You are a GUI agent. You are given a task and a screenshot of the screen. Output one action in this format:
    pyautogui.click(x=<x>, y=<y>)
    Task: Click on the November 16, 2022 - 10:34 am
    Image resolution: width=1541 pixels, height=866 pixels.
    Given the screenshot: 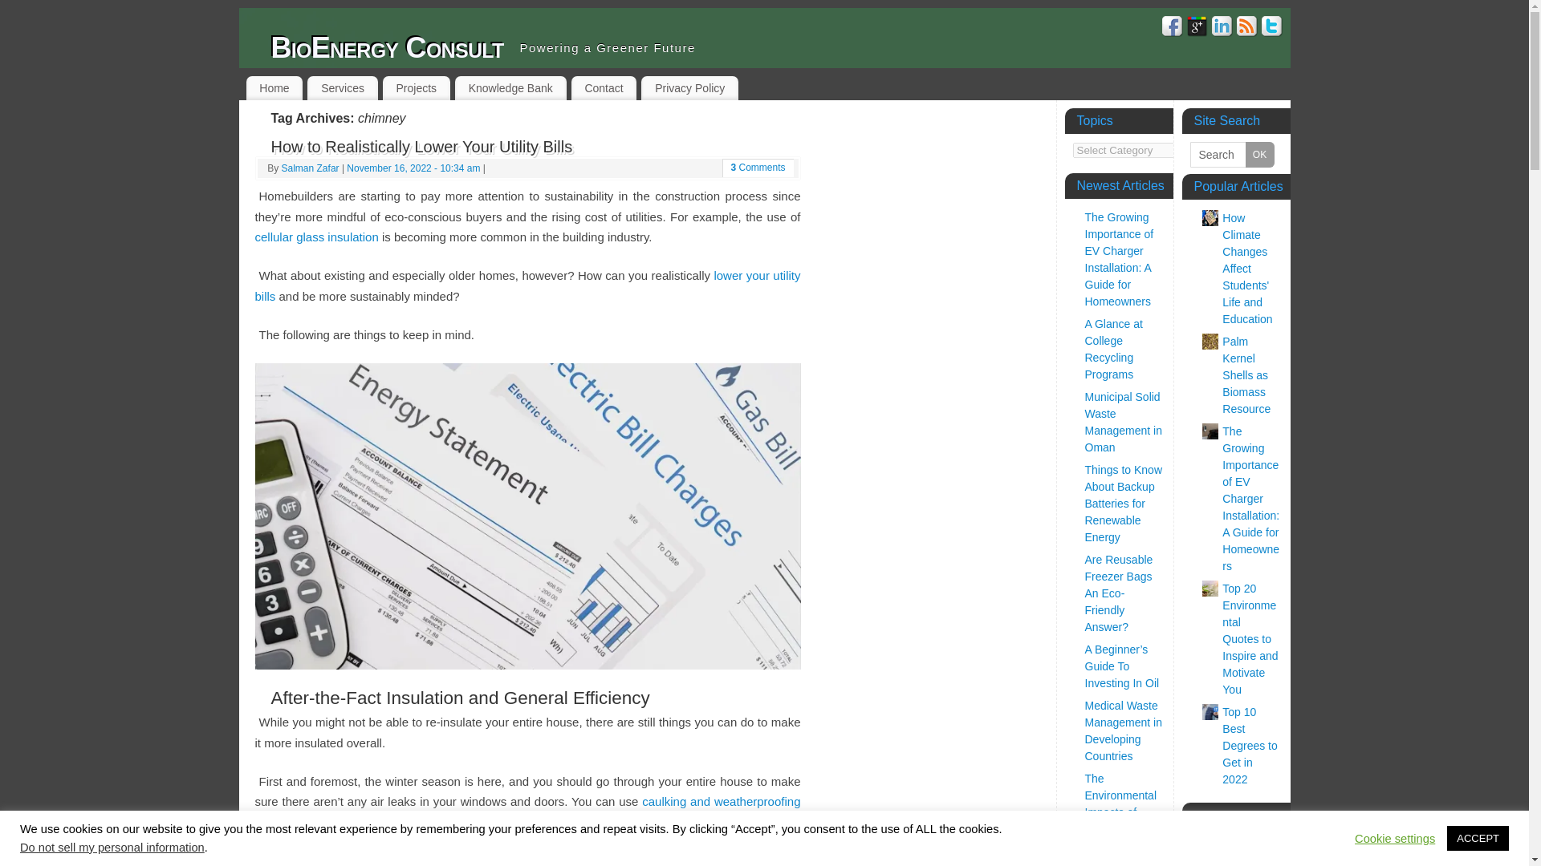 What is the action you would take?
    pyautogui.click(x=413, y=168)
    